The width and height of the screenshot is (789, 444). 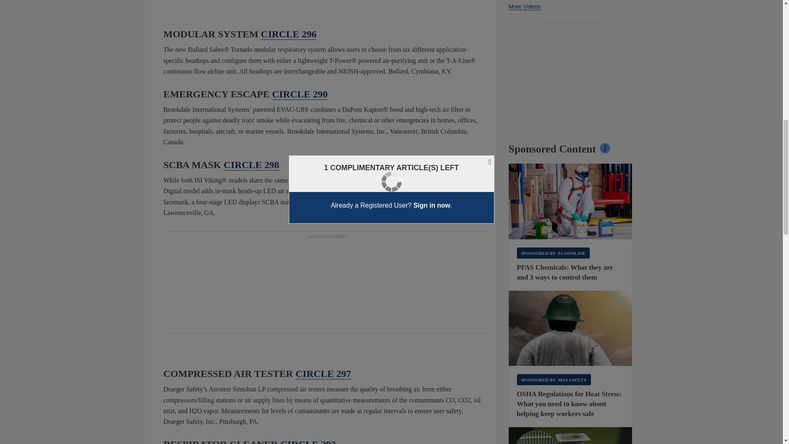 What do you see at coordinates (570, 201) in the screenshot?
I see `chemical safety` at bounding box center [570, 201].